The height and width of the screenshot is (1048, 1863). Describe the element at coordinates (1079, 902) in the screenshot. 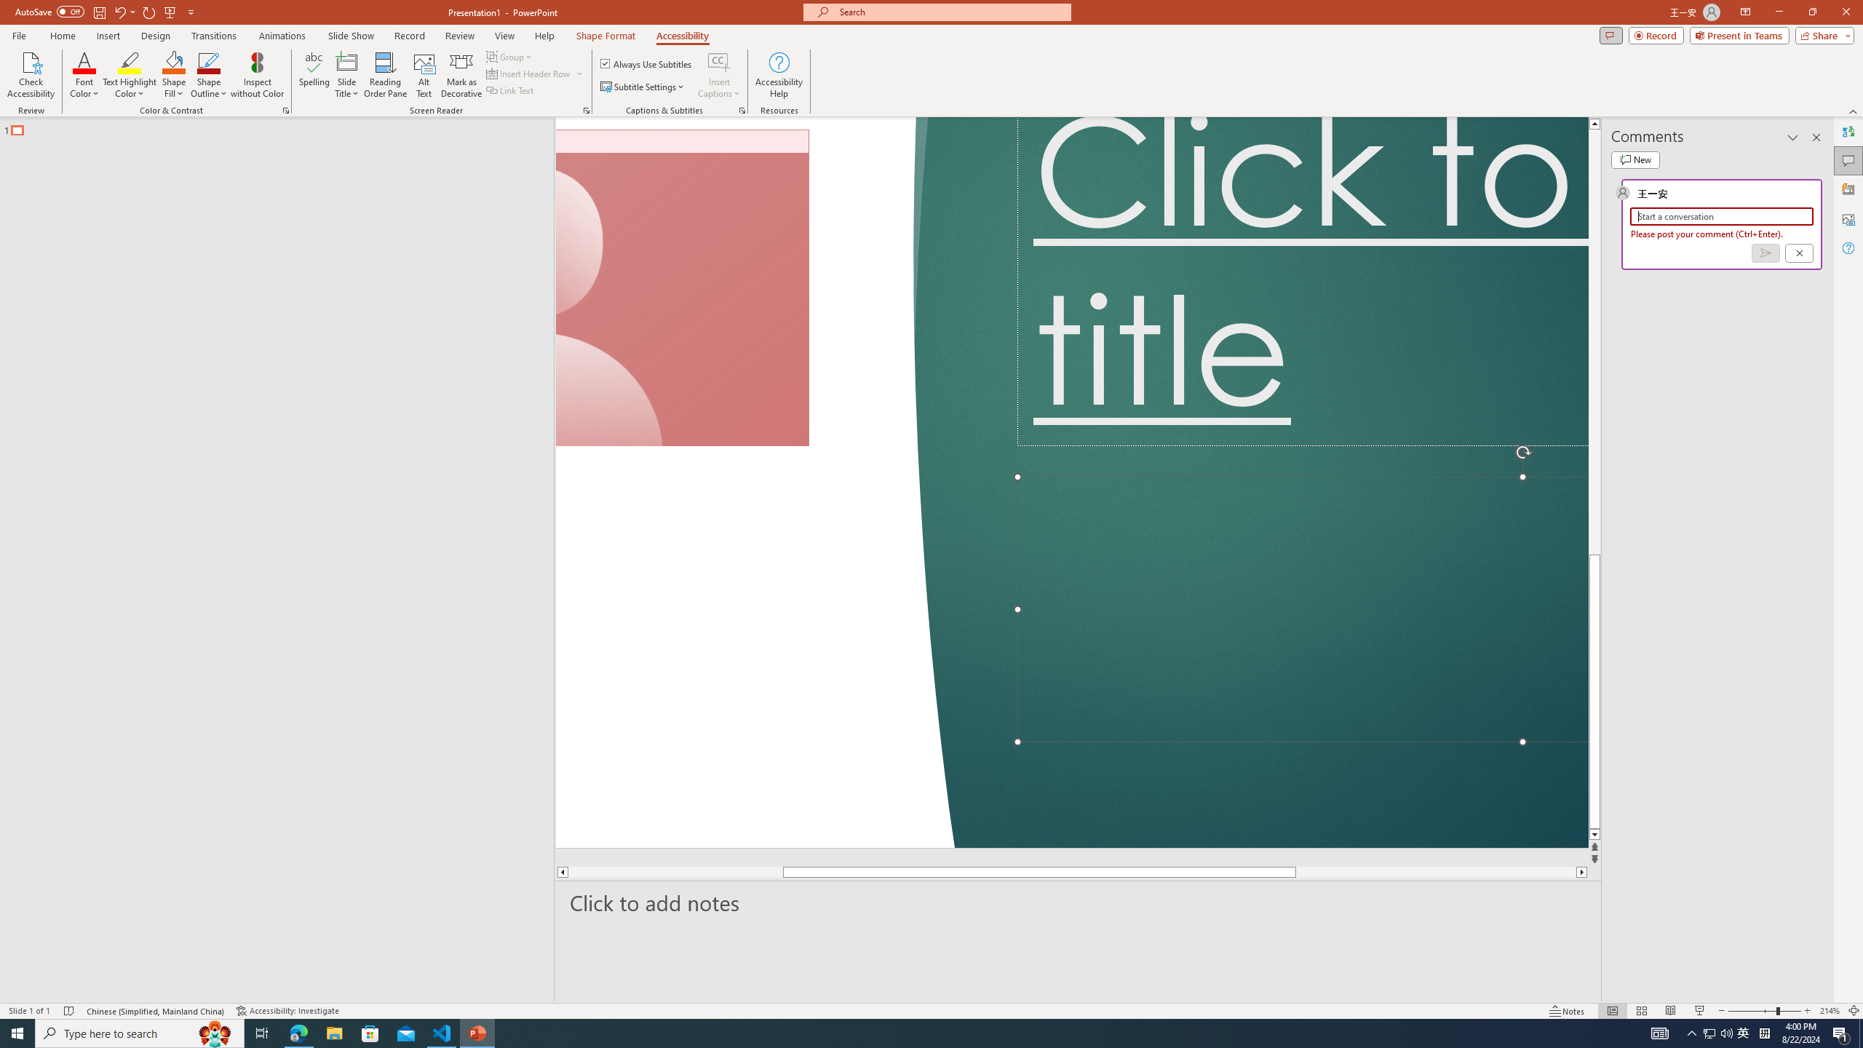

I see `Slide Notes` at that location.